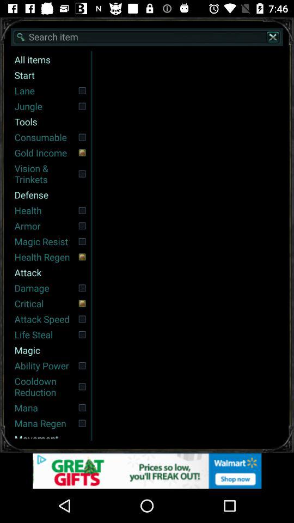  Describe the element at coordinates (147, 37) in the screenshot. I see `search item` at that location.